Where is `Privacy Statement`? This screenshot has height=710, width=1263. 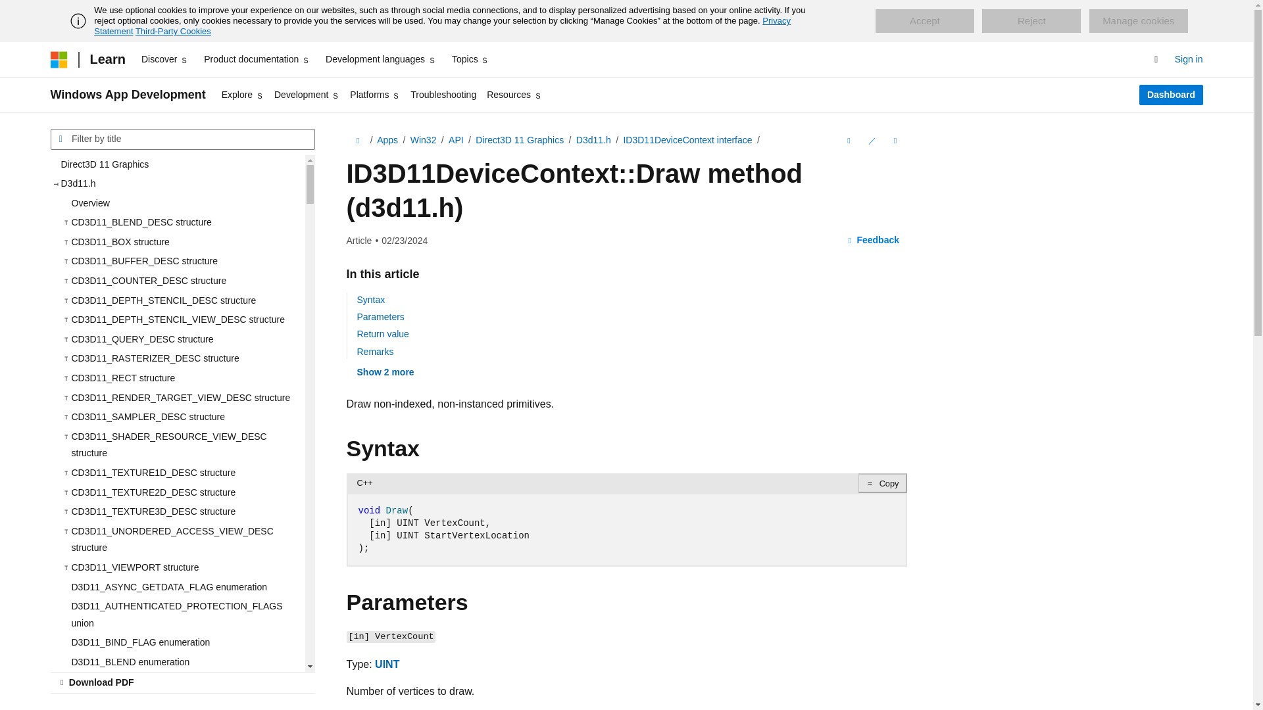
Privacy Statement is located at coordinates (442, 26).